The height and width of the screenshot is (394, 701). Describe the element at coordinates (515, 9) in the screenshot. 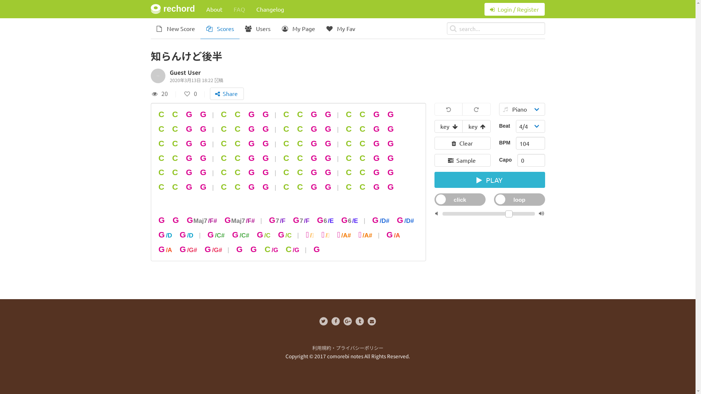

I see `Login / Register` at that location.